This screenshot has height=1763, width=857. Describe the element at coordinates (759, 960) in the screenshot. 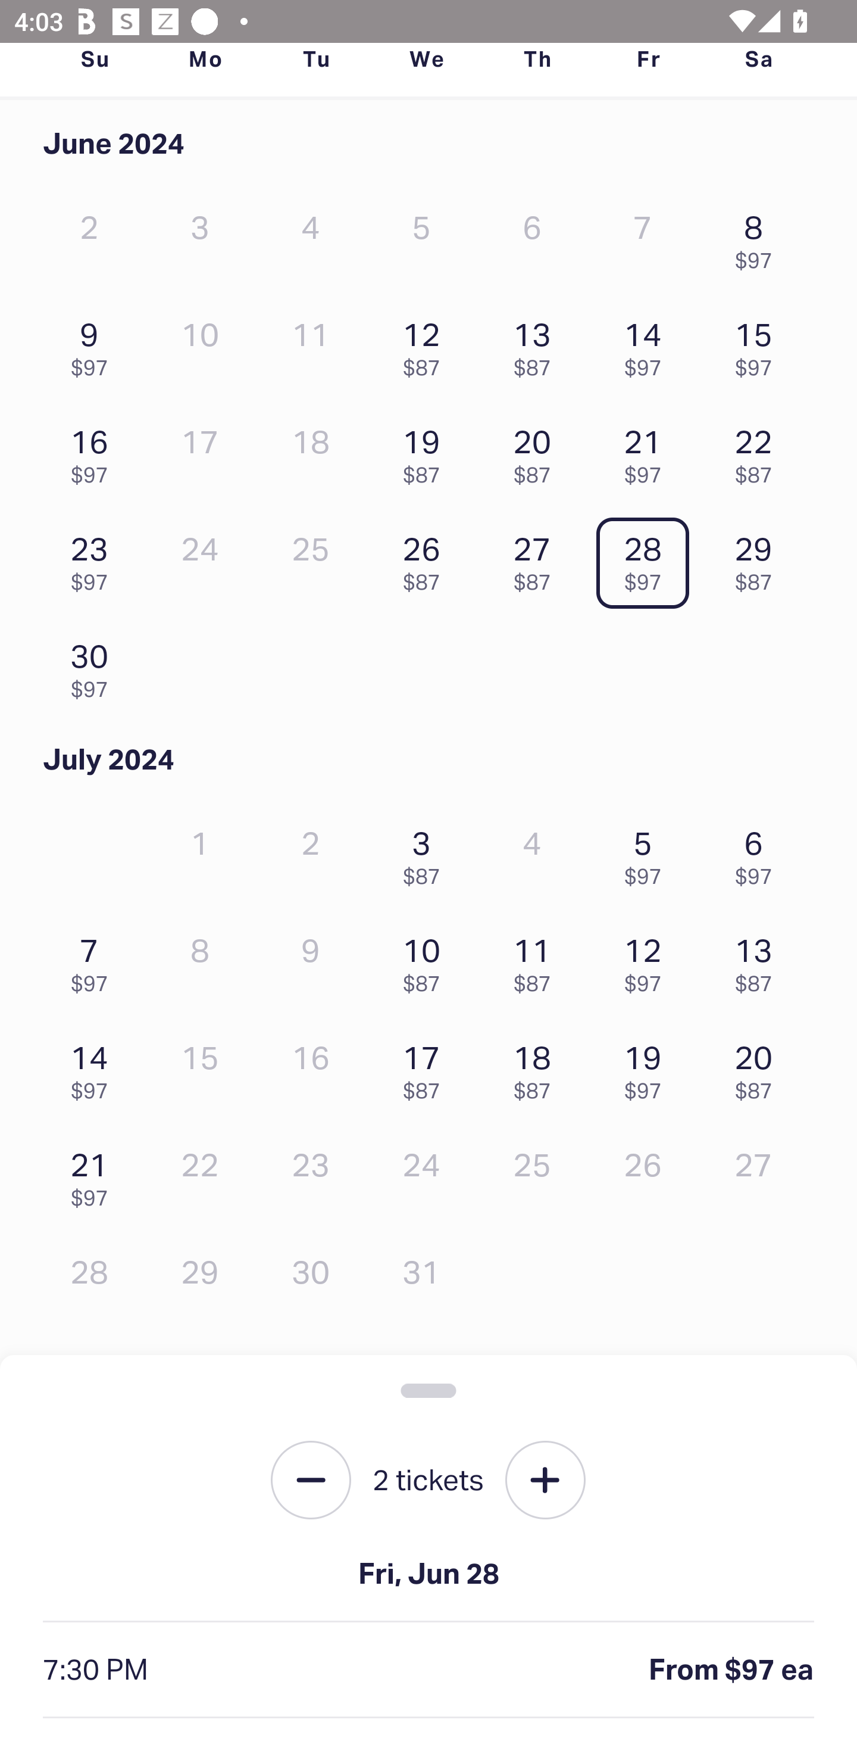

I see `13 $87` at that location.